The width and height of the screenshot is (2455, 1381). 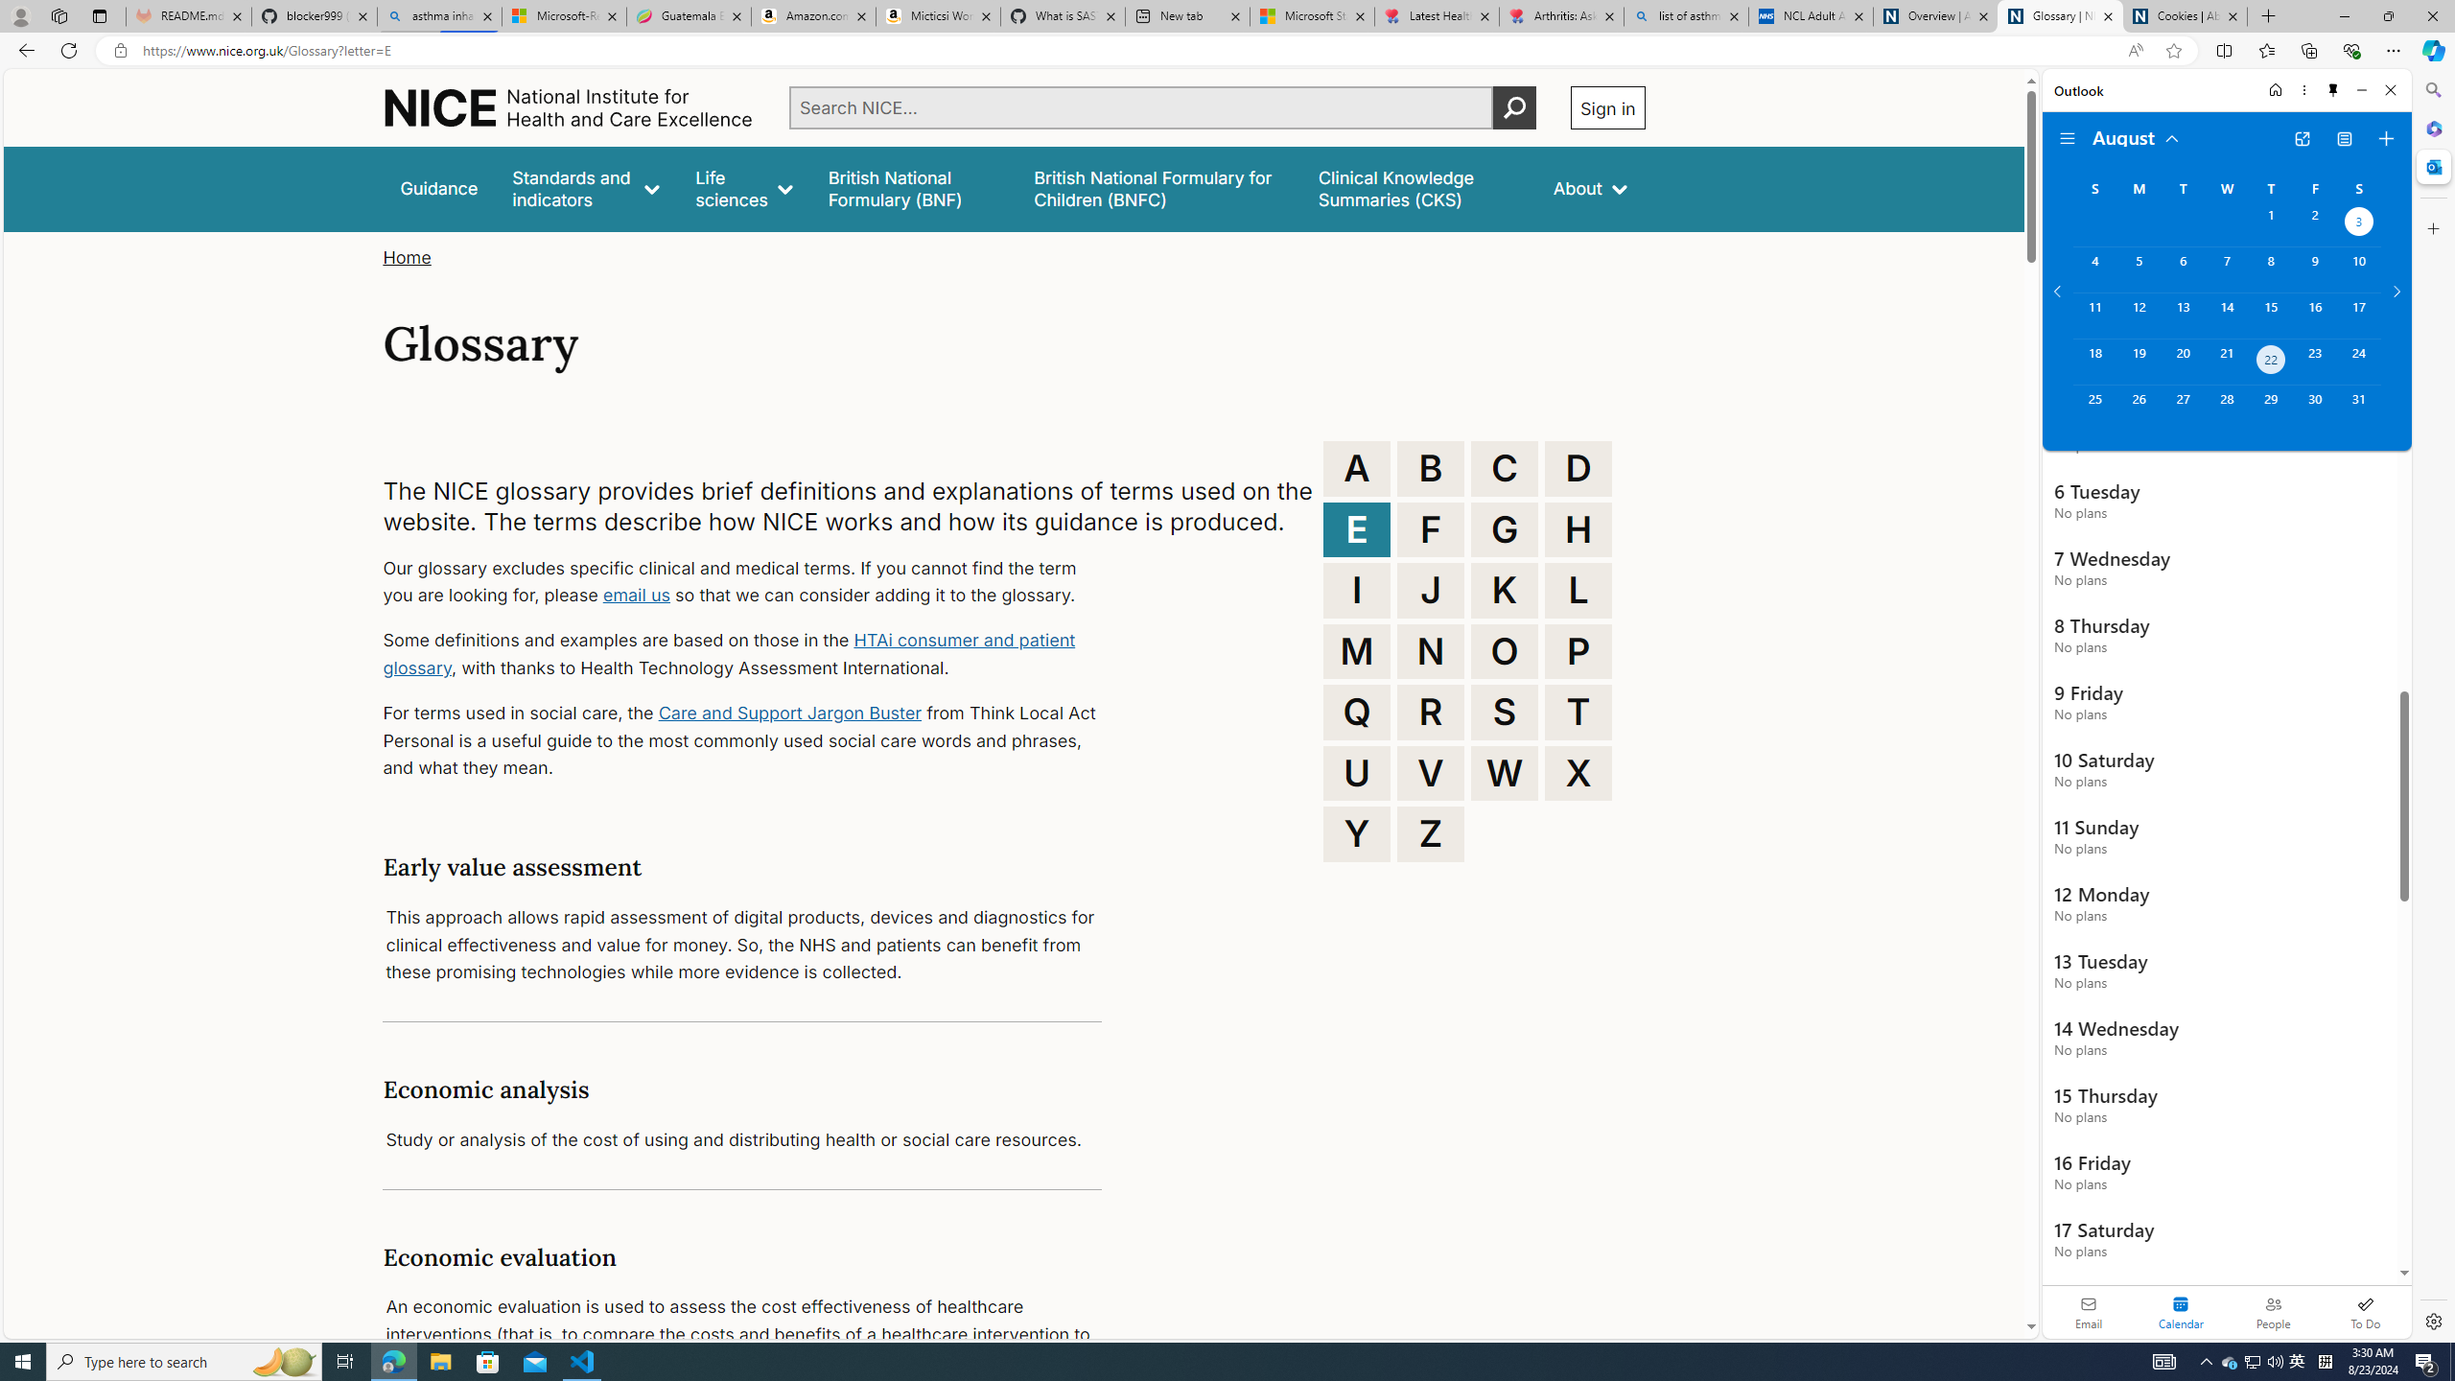 I want to click on Back, so click(x=23, y=50).